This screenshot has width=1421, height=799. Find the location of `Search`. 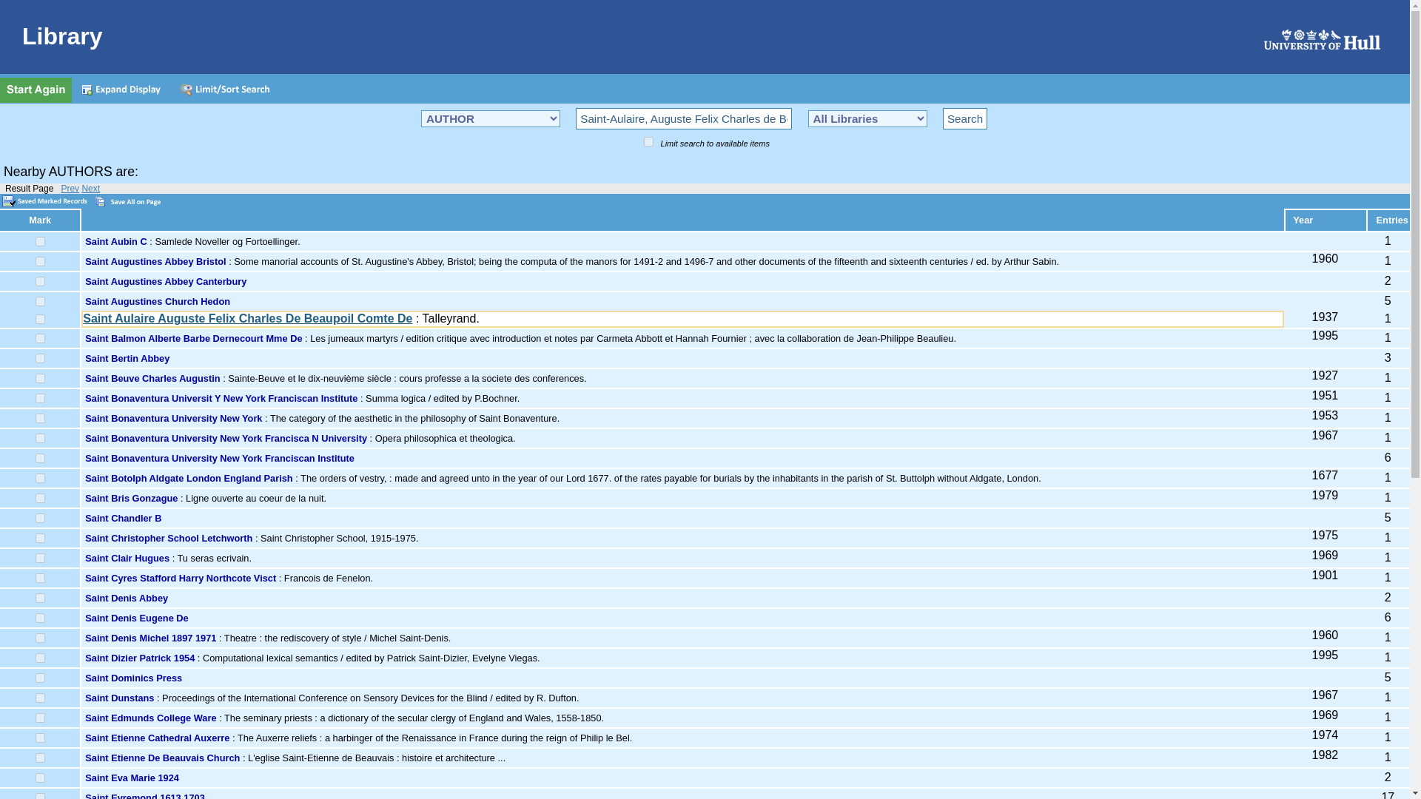

Search is located at coordinates (965, 118).